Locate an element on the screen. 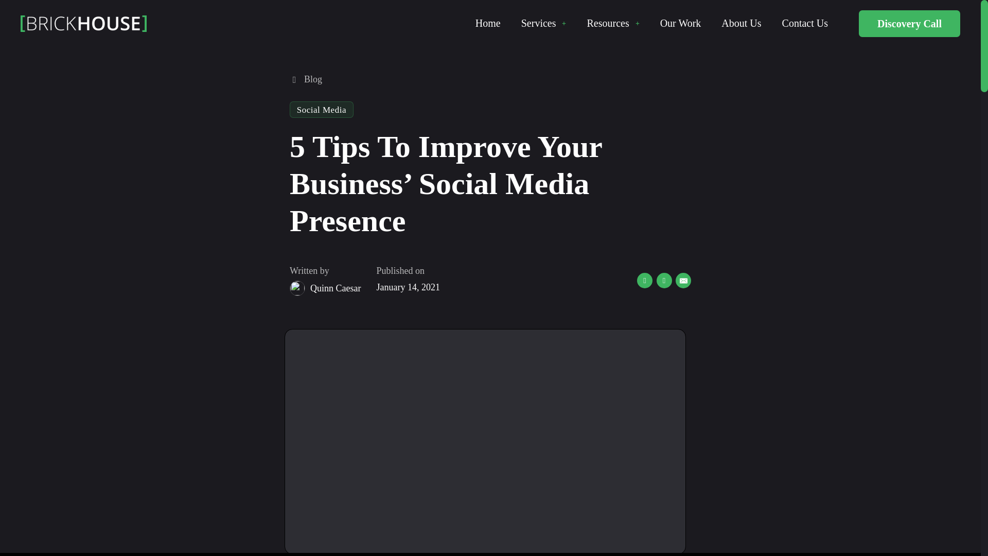 This screenshot has width=988, height=556. Social Media is located at coordinates (321, 110).